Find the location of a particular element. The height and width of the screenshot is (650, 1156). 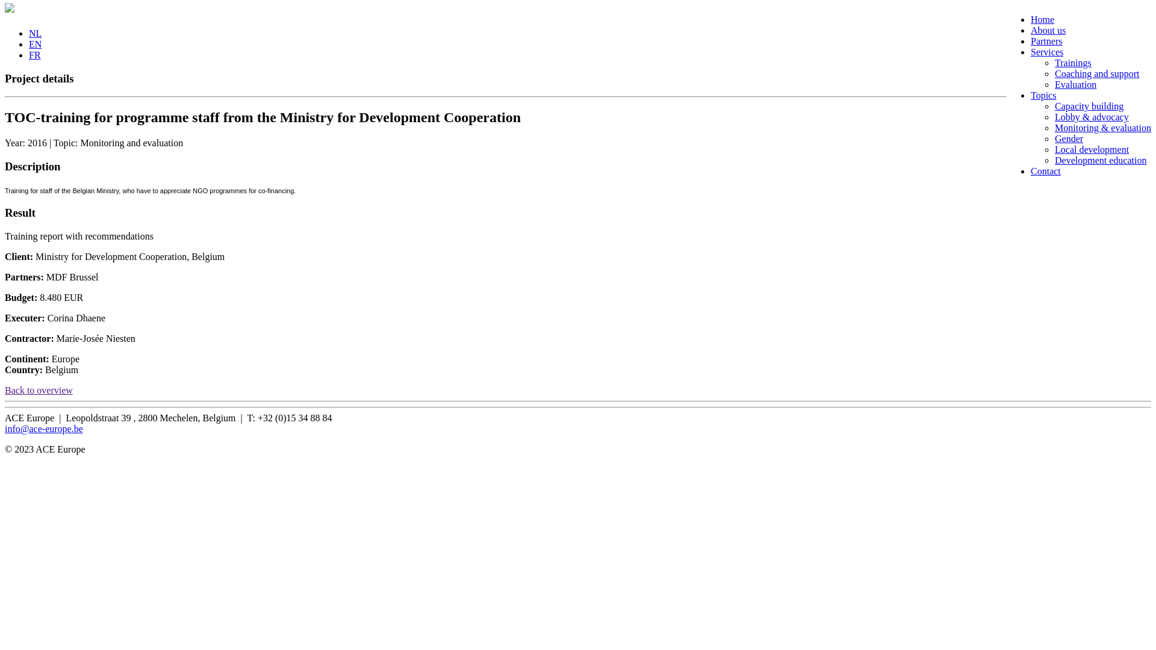

Lobby & advocacy is located at coordinates (1092, 117).